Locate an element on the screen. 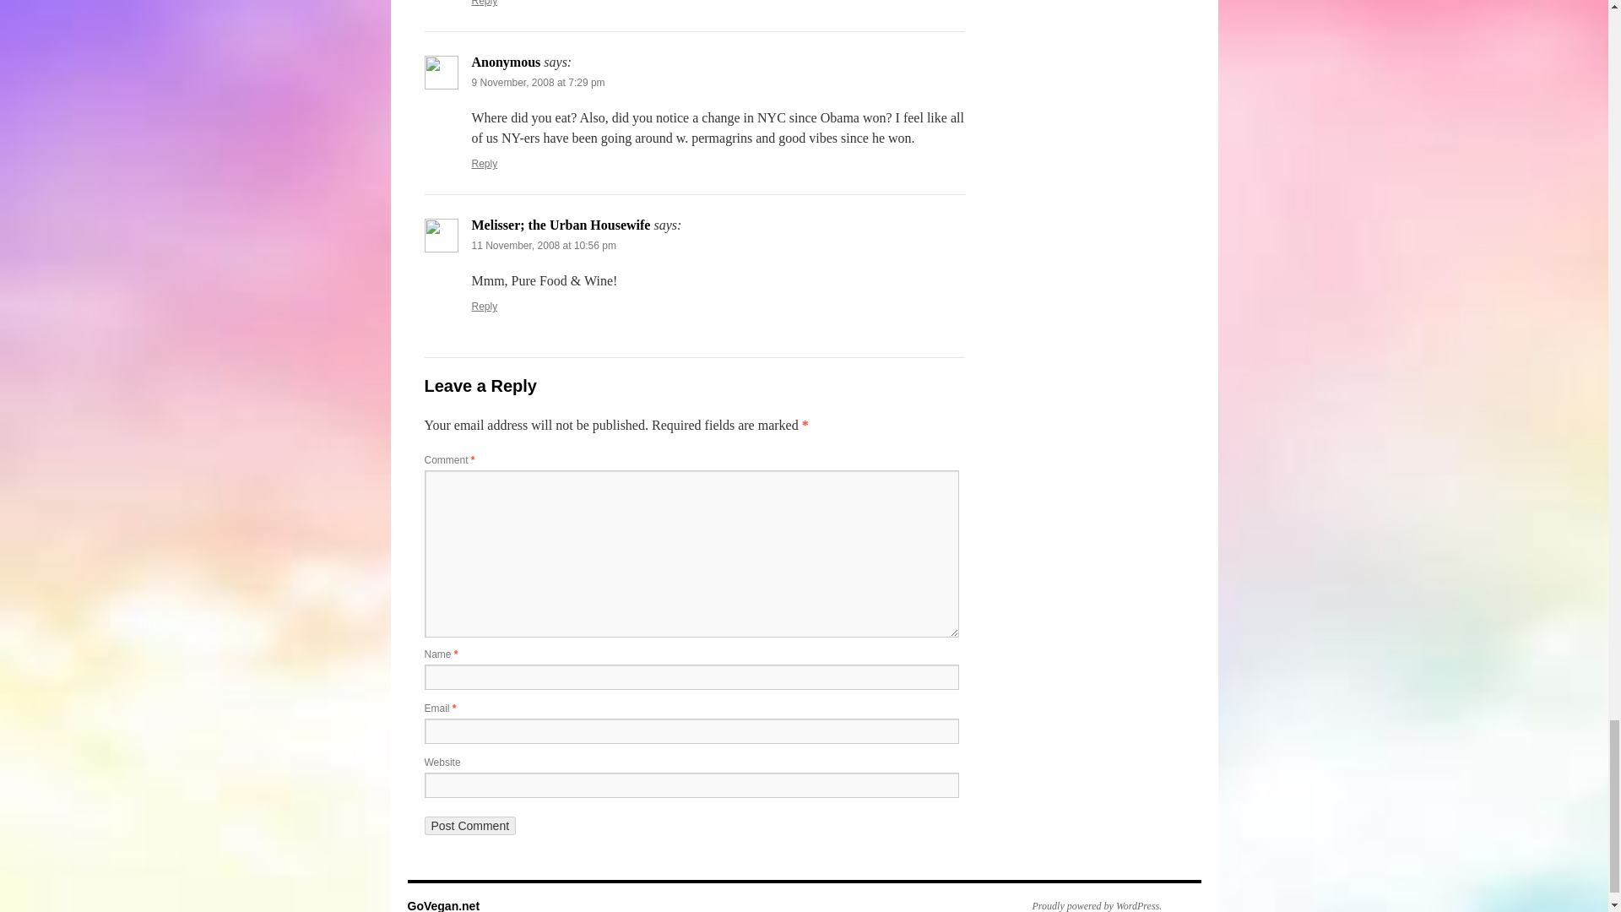 Image resolution: width=1621 pixels, height=912 pixels. Reply is located at coordinates (485, 307).